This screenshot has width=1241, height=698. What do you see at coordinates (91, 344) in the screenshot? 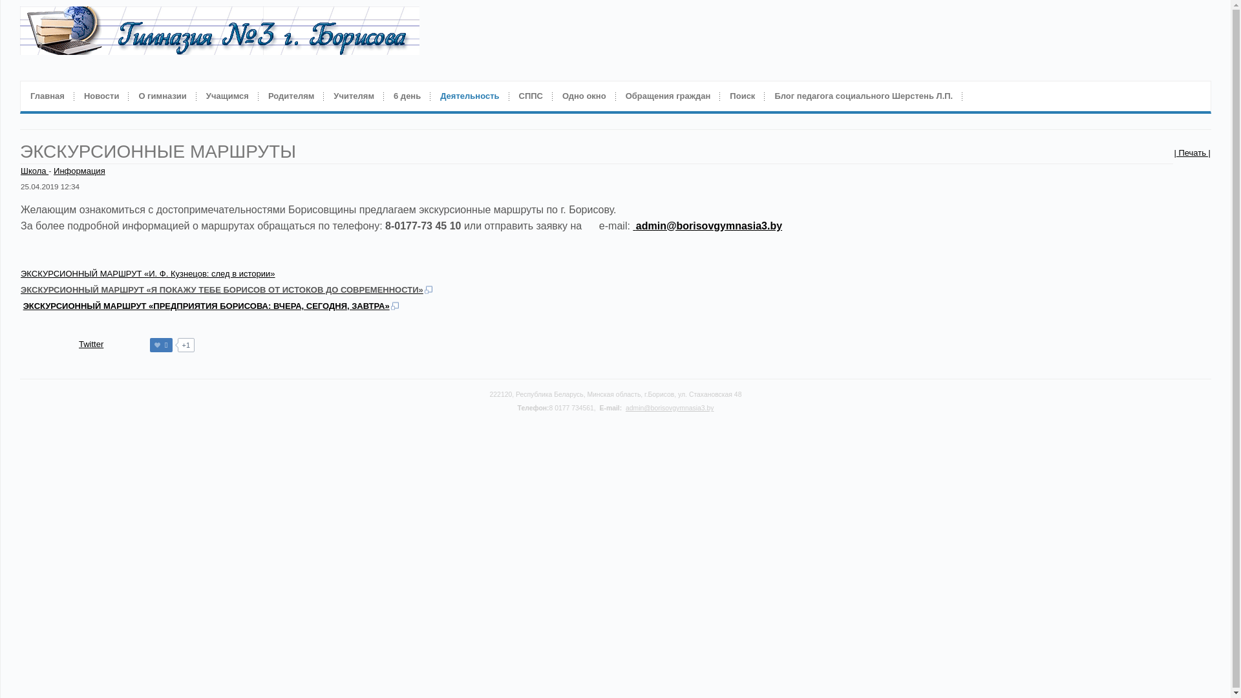
I see `Twitter` at bounding box center [91, 344].